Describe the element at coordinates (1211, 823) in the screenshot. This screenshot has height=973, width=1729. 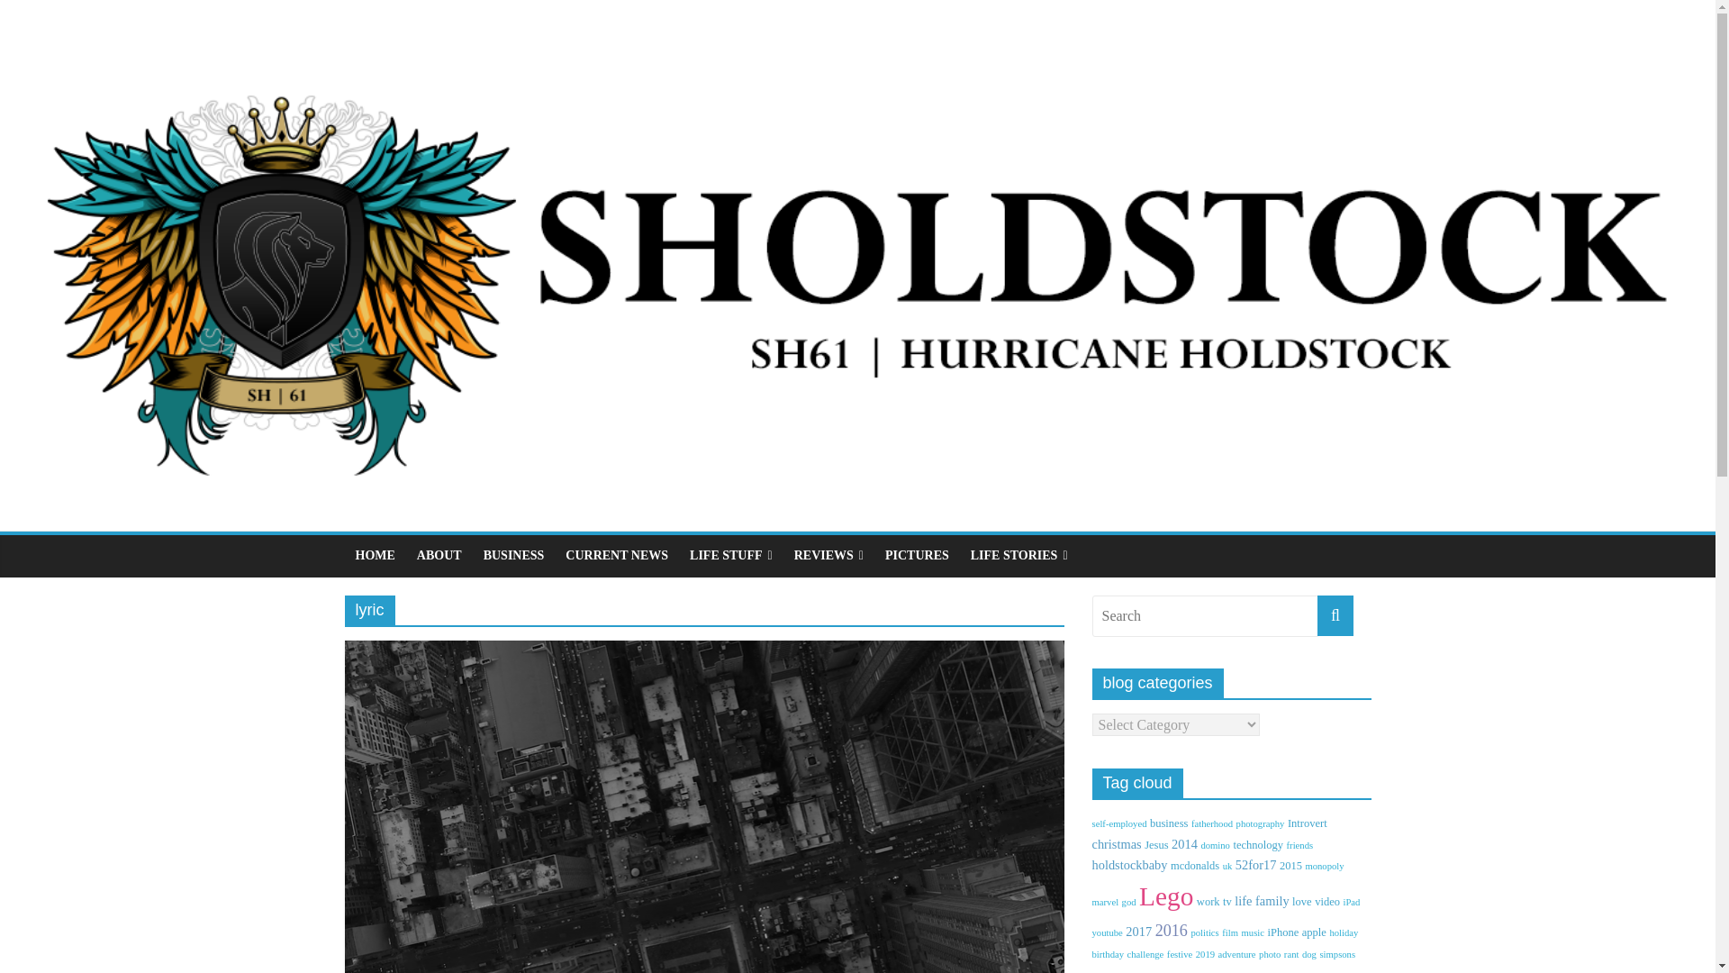
I see `7 topics` at that location.